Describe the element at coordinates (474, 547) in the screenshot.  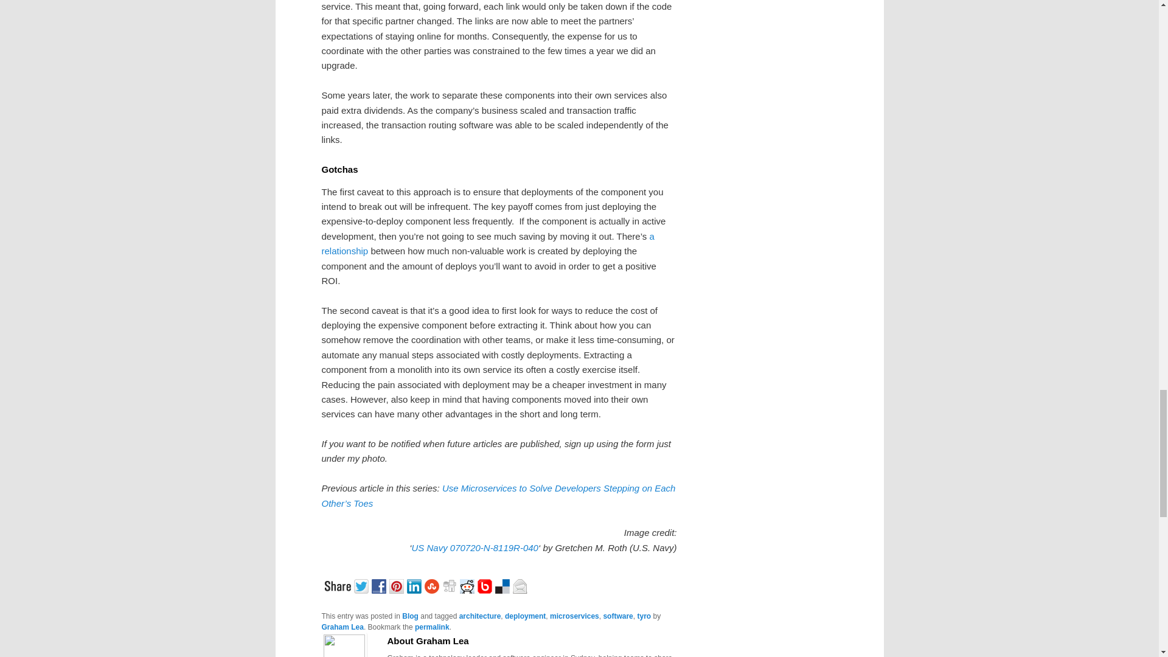
I see `US Navy 070720-N-8119R-040` at that location.